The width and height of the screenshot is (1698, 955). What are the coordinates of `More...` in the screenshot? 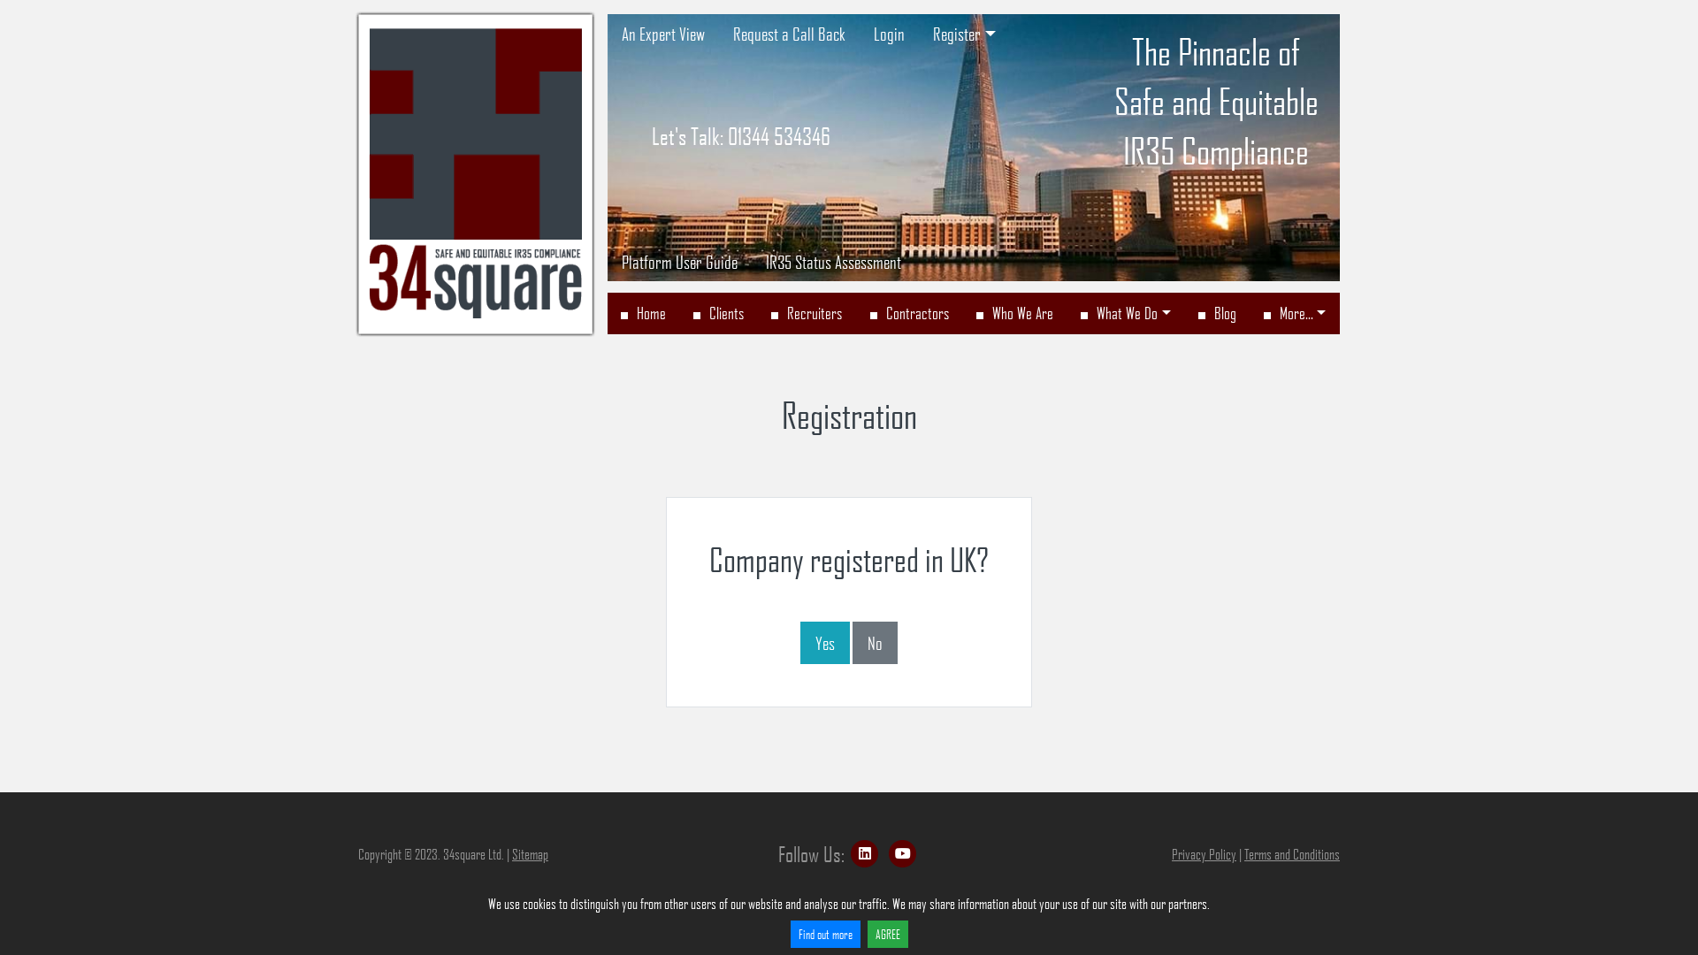 It's located at (1295, 314).